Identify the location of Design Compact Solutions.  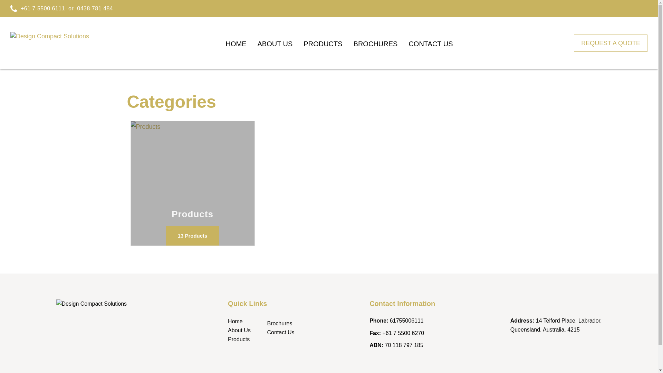
(50, 44).